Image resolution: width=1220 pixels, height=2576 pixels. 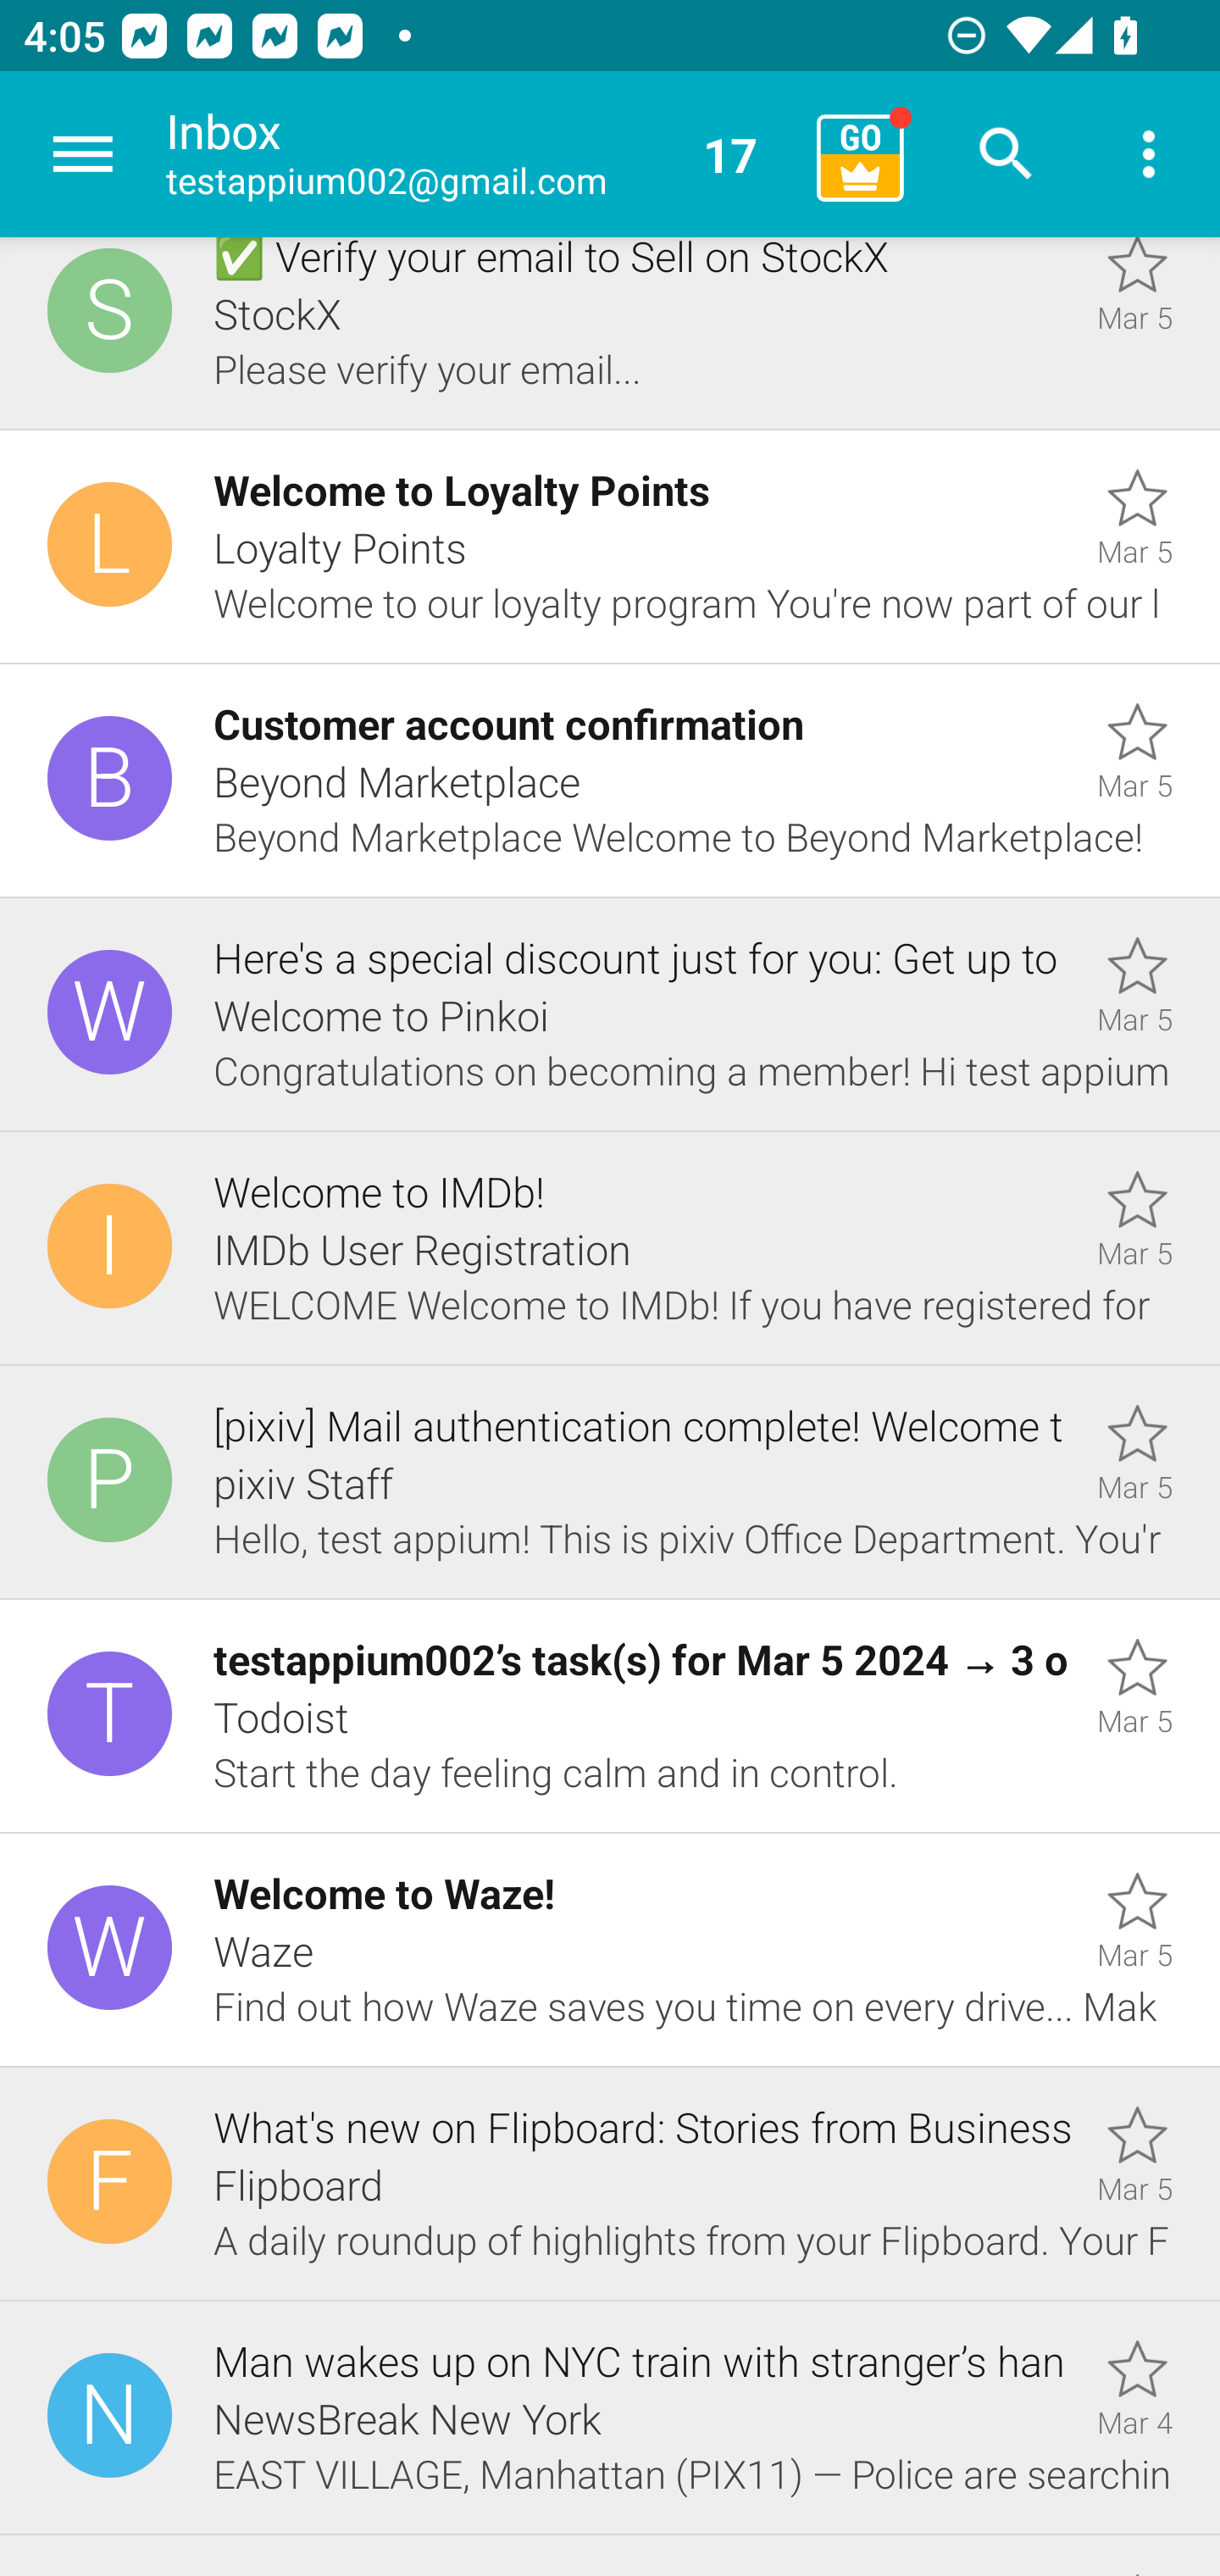 I want to click on Inbox testappium002@gmail.com 17, so click(x=480, y=154).